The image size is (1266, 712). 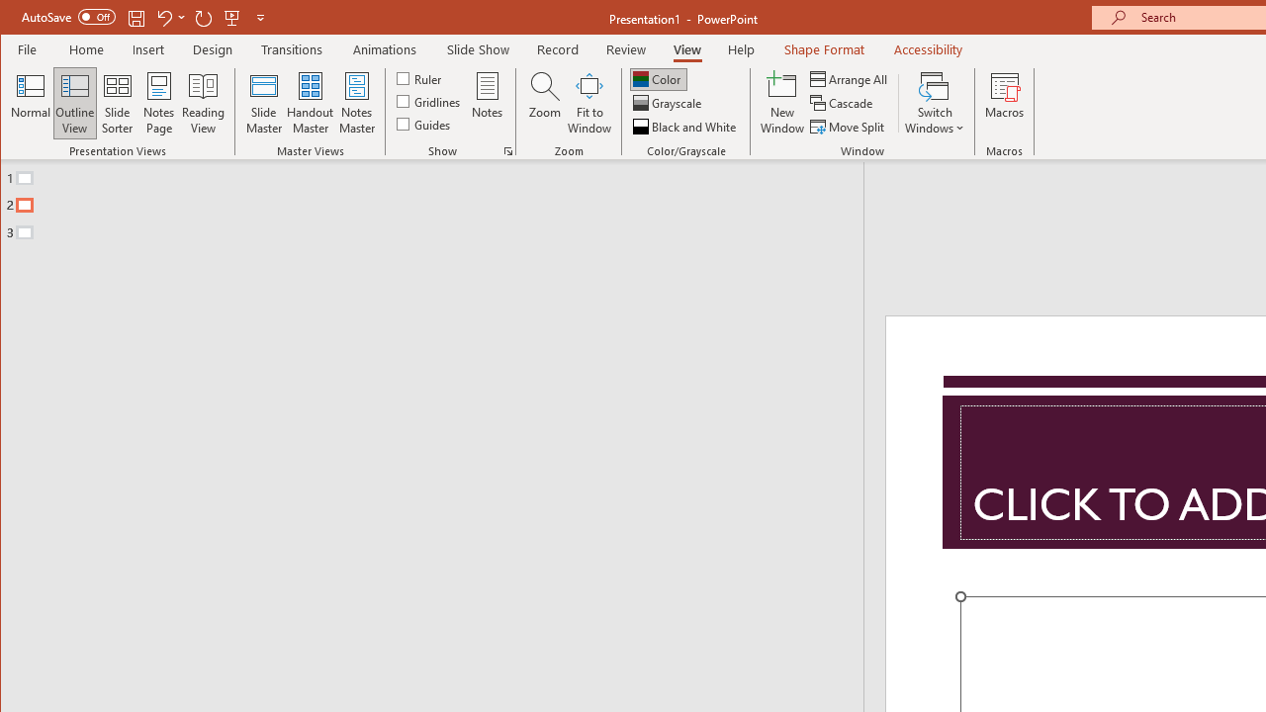 What do you see at coordinates (87, 49) in the screenshot?
I see `Home` at bounding box center [87, 49].